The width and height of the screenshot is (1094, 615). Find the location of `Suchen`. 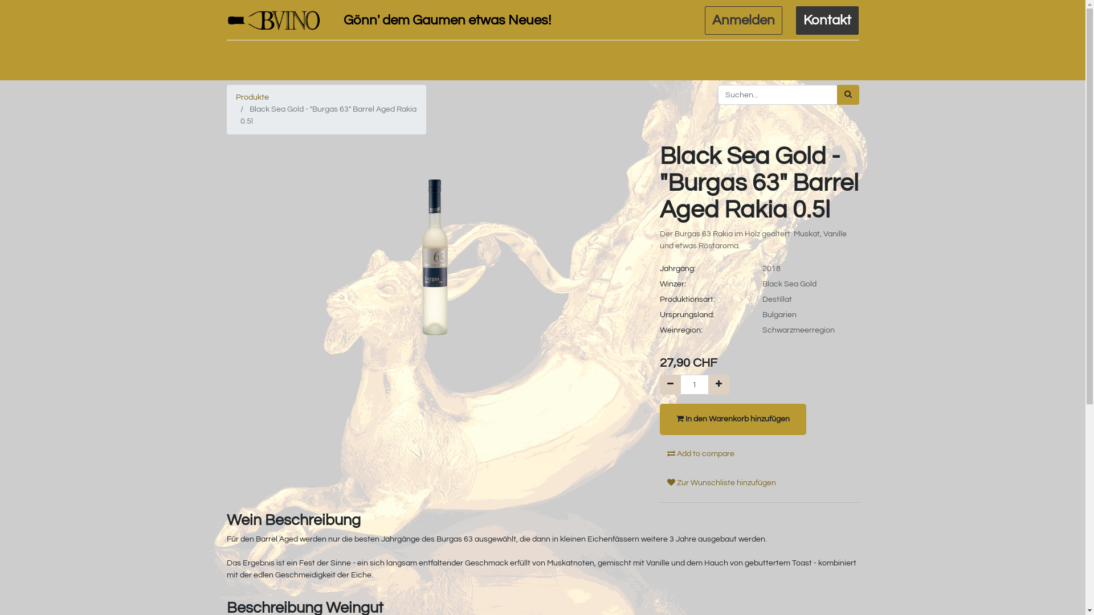

Suchen is located at coordinates (848, 95).